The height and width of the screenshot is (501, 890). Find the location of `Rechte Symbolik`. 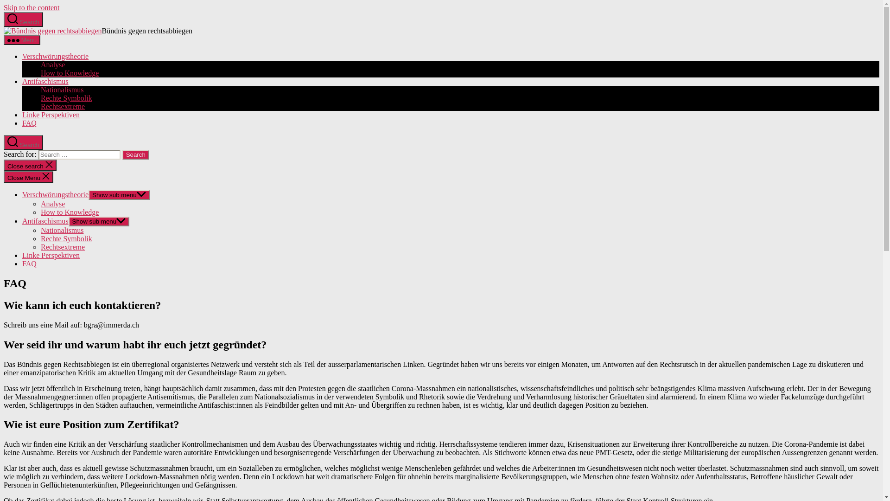

Rechte Symbolik is located at coordinates (67, 98).